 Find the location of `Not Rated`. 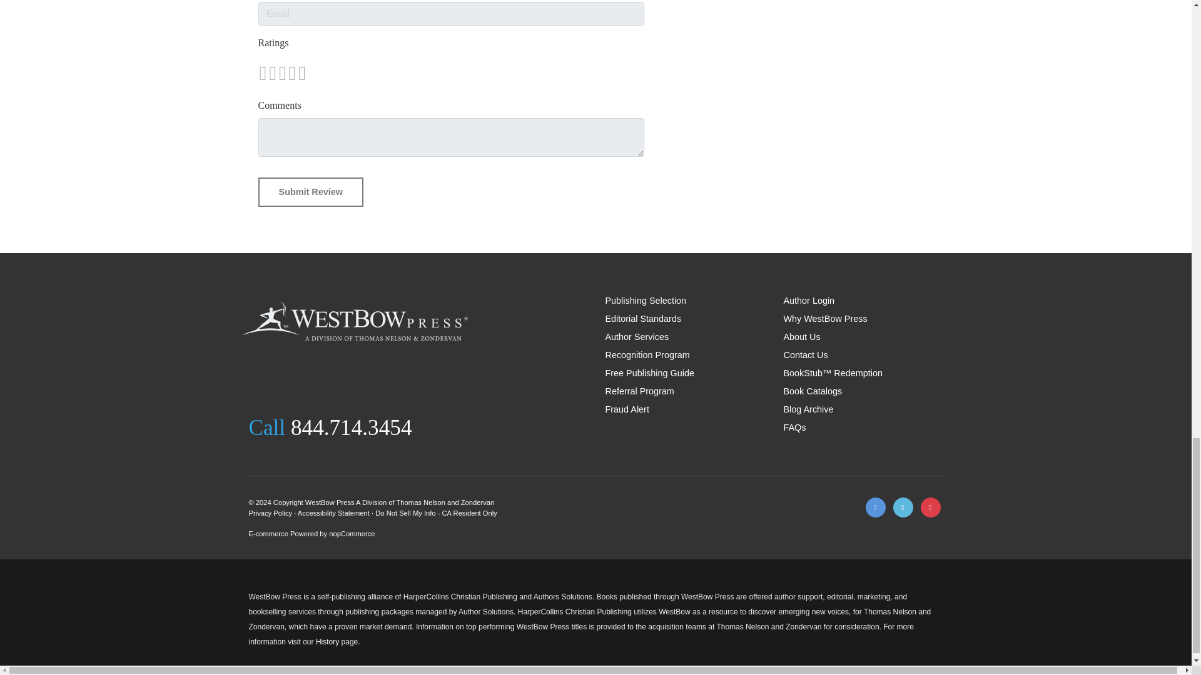

Not Rated is located at coordinates (281, 72).